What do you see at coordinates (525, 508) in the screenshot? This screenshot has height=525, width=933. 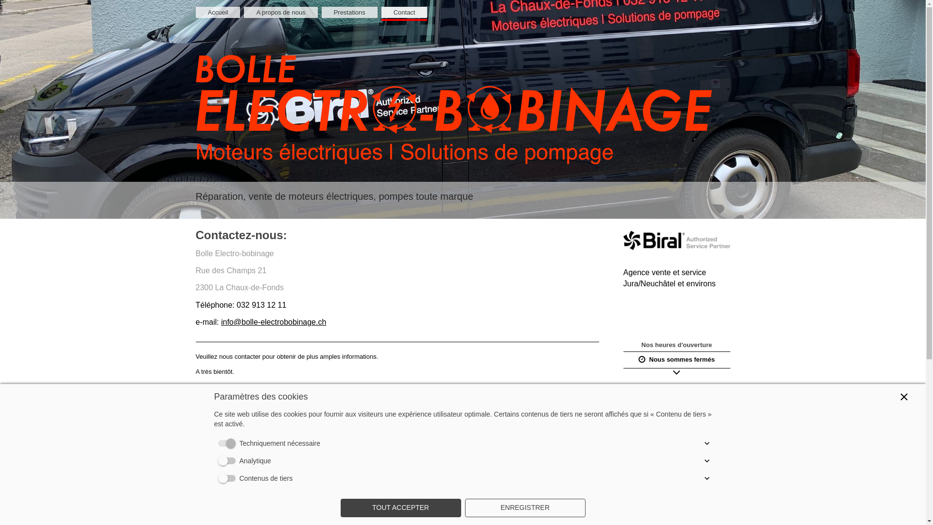 I see `ENREGISTRER` at bounding box center [525, 508].